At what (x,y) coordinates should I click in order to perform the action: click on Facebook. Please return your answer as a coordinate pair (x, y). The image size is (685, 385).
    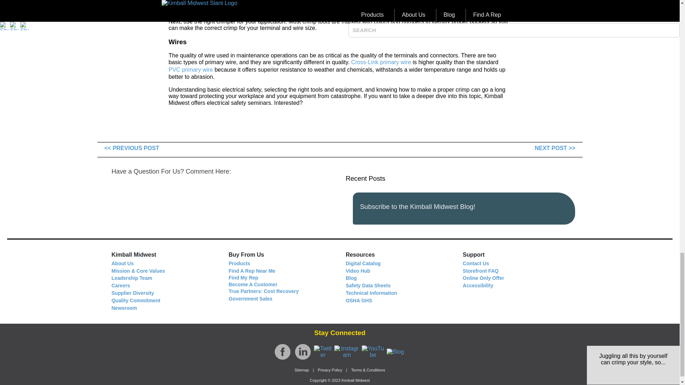
    Looking at the image, I should click on (283, 351).